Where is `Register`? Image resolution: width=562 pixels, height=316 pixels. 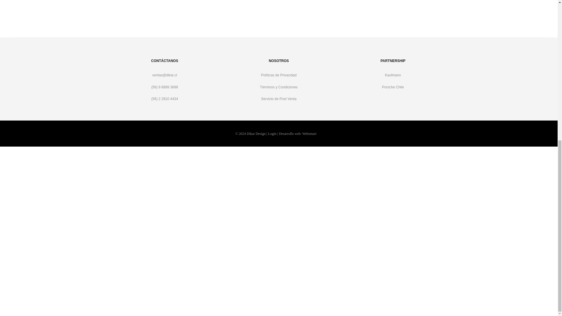
Register is located at coordinates (279, 288).